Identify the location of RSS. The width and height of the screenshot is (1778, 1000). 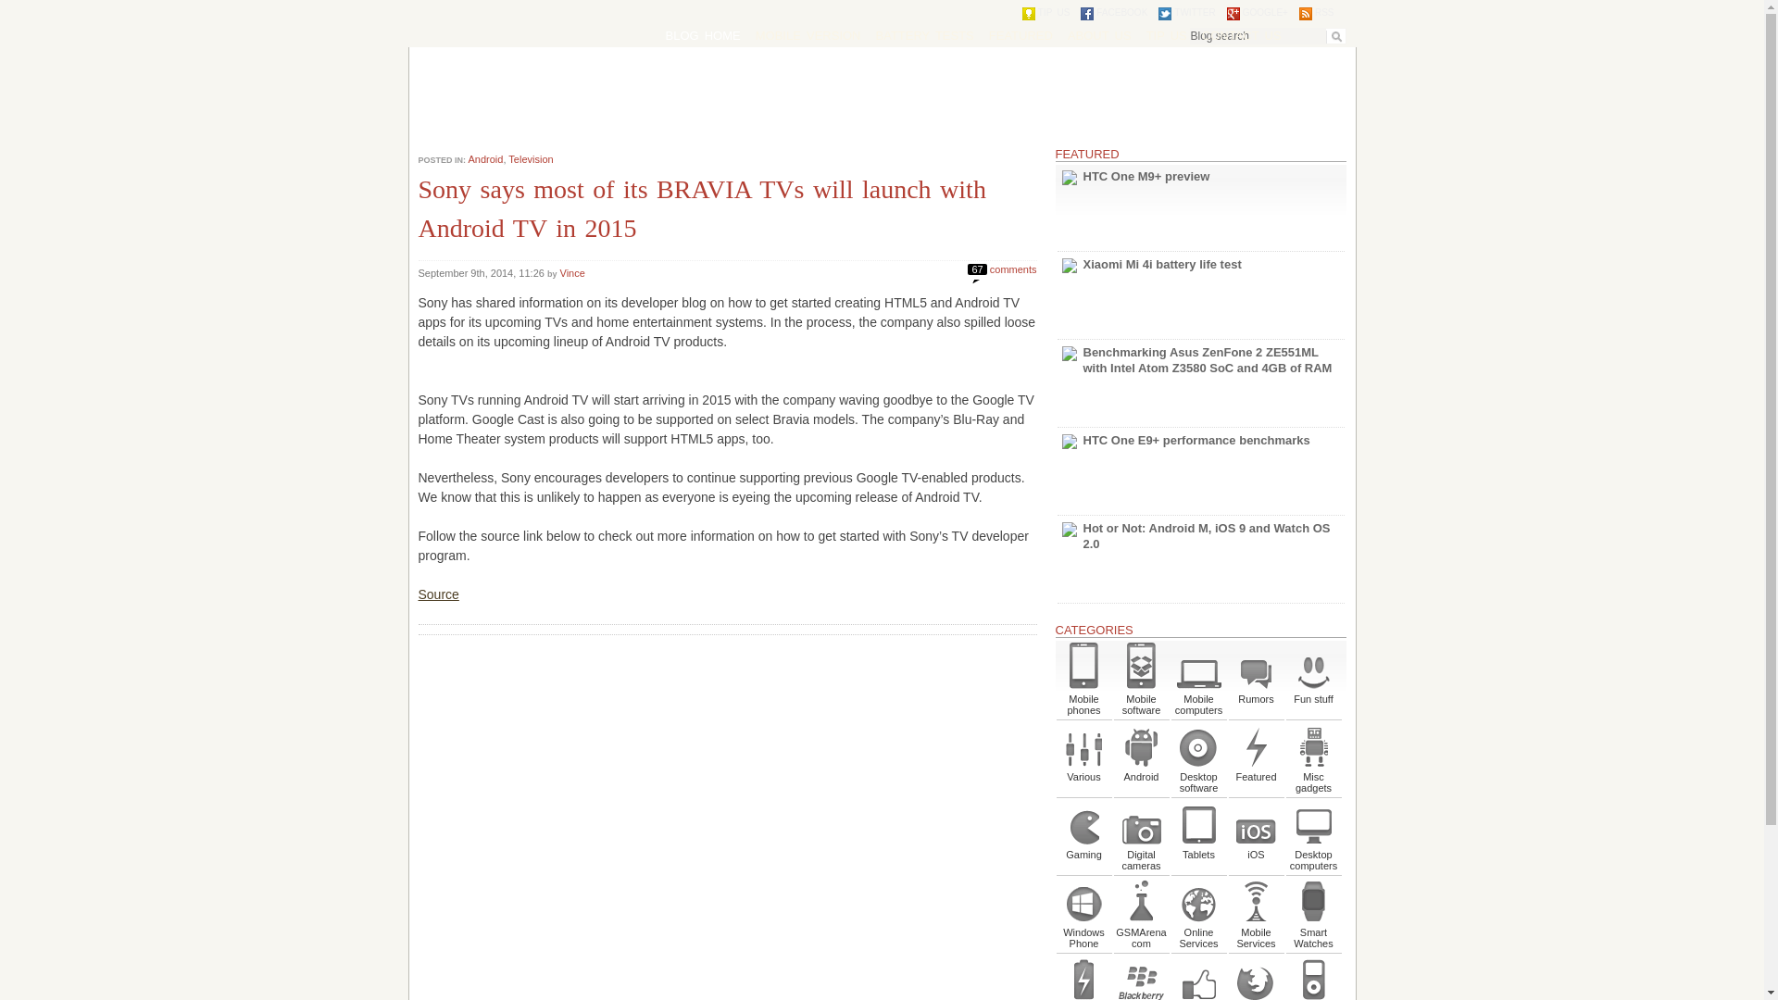
(1317, 13).